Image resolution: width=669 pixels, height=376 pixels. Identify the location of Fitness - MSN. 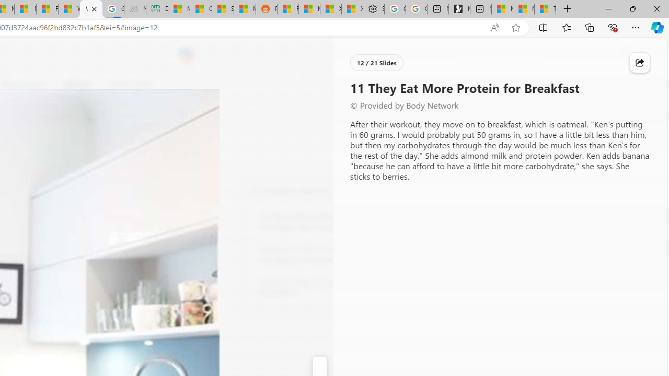
(47, 9).